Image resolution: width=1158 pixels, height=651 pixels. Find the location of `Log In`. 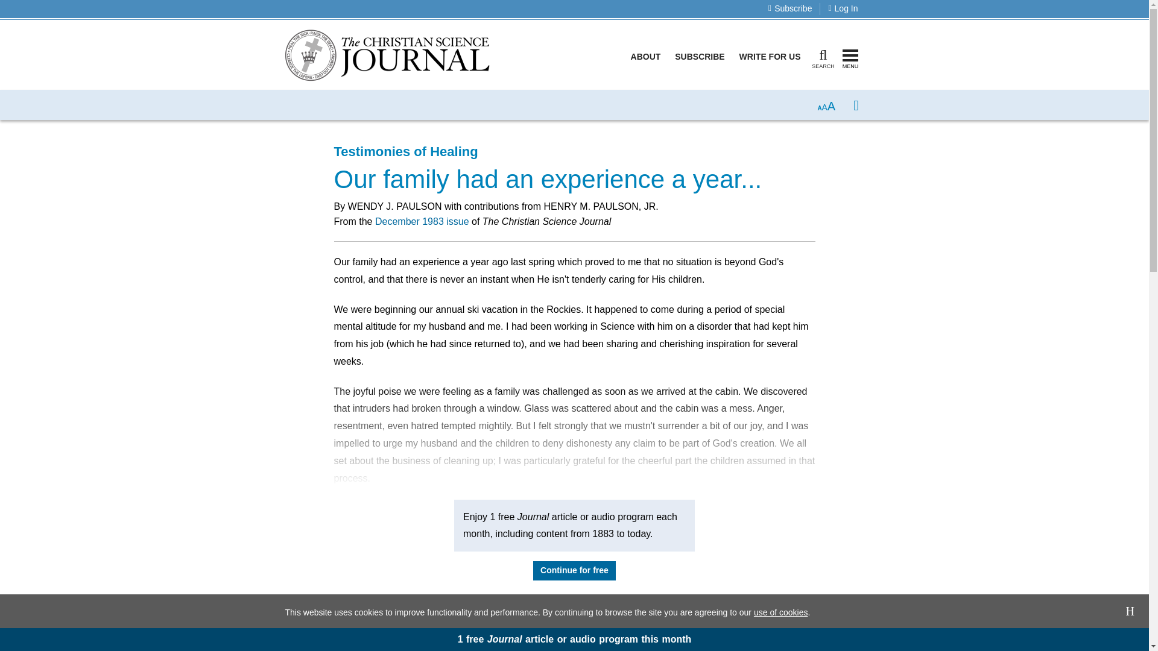

Log In is located at coordinates (843, 8).